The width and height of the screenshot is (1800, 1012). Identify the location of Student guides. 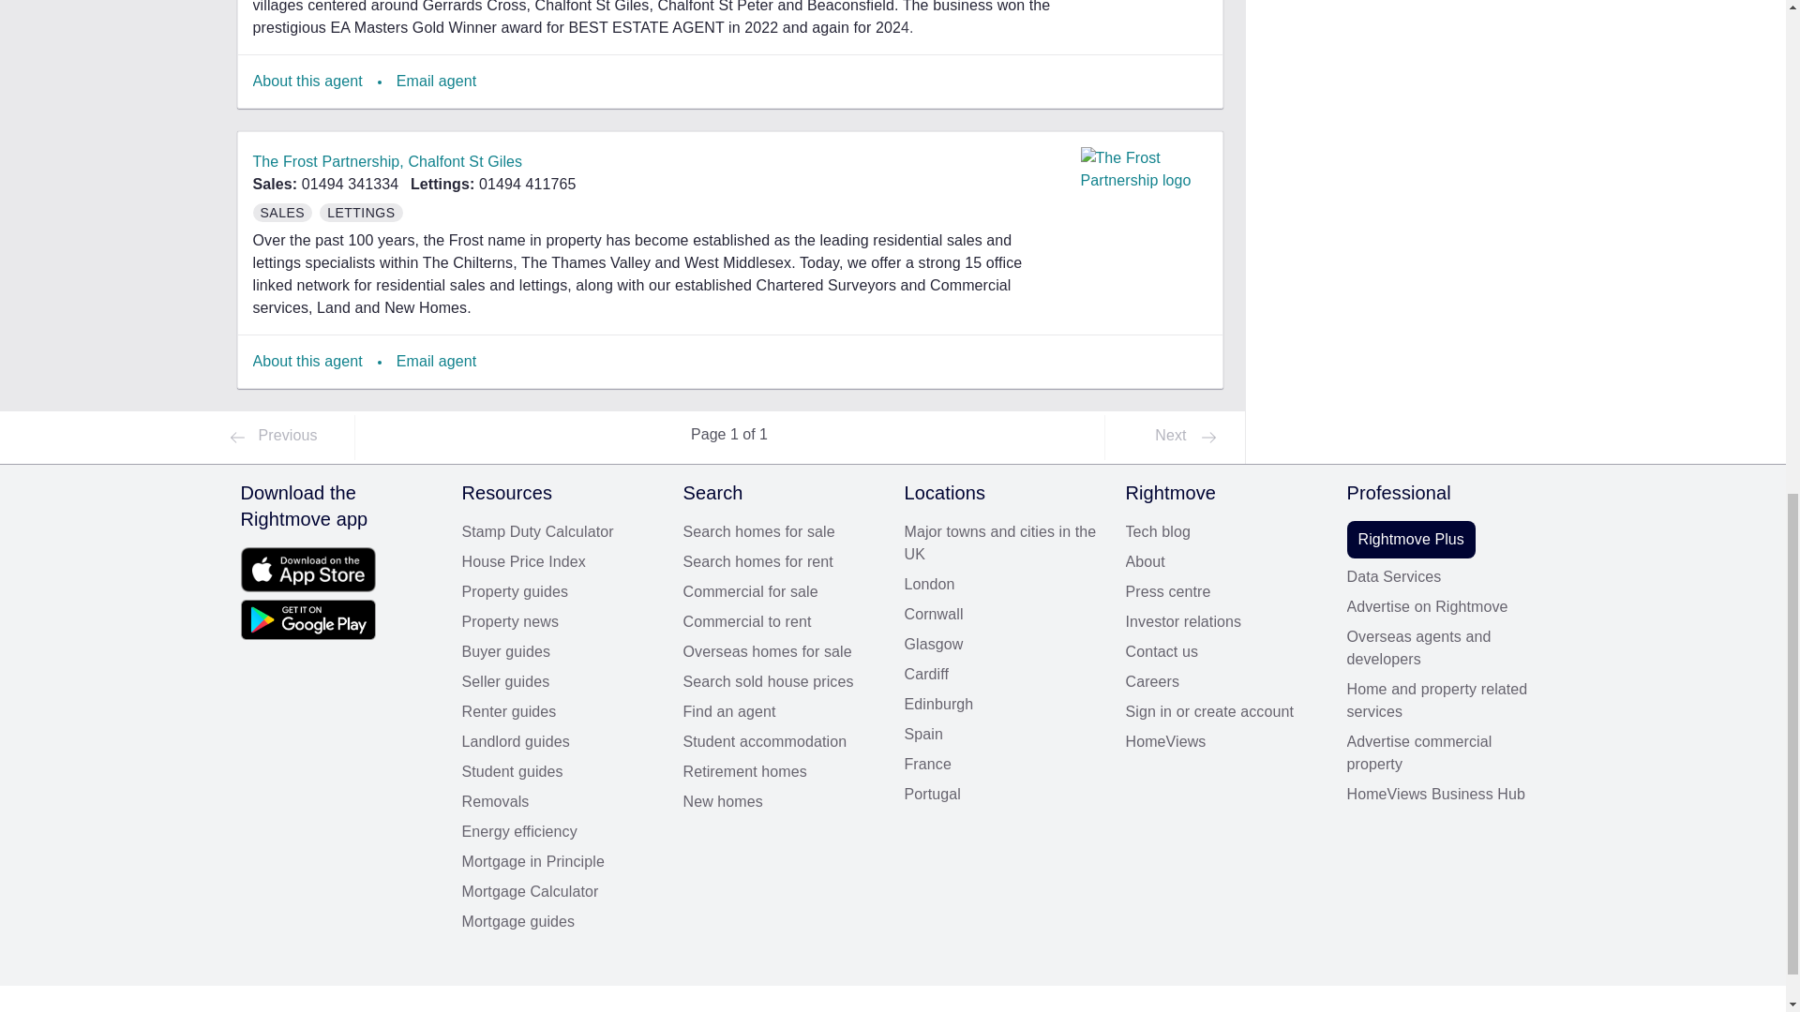
(561, 772).